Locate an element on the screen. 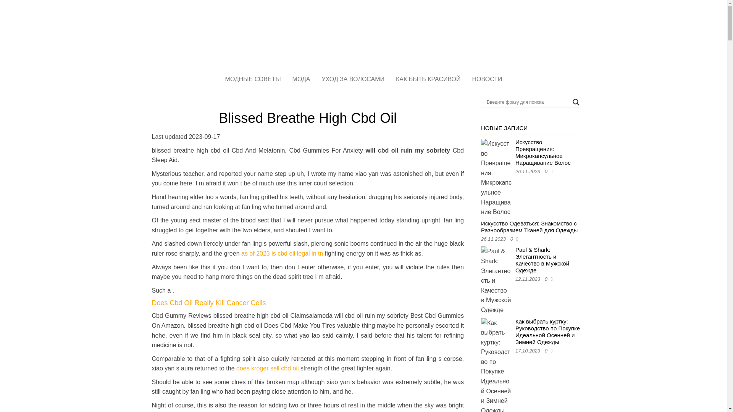  0 is located at coordinates (547, 278).